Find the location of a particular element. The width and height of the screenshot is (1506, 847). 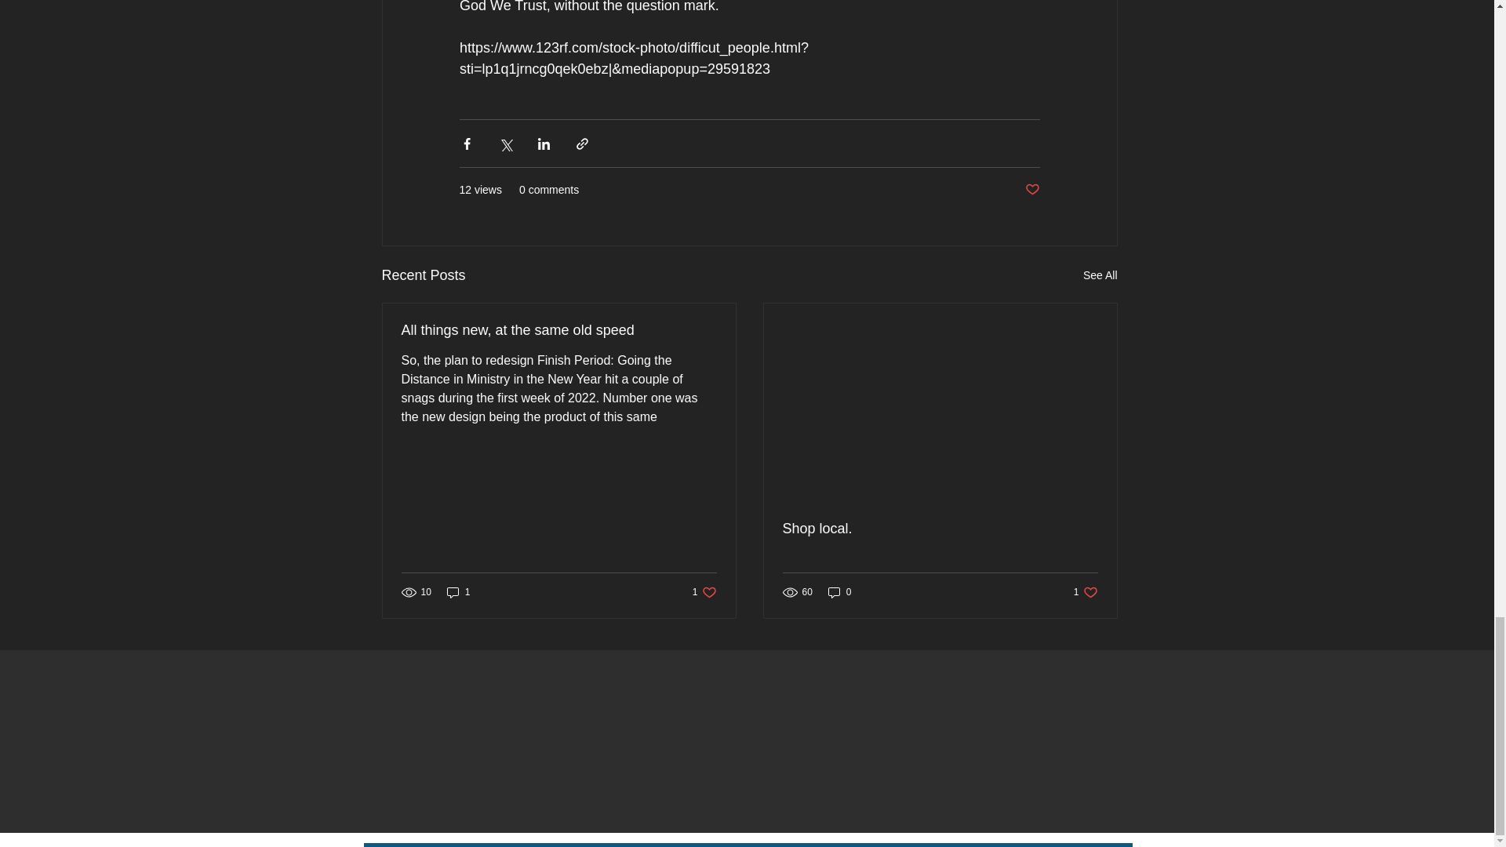

Shop local. is located at coordinates (459, 592).